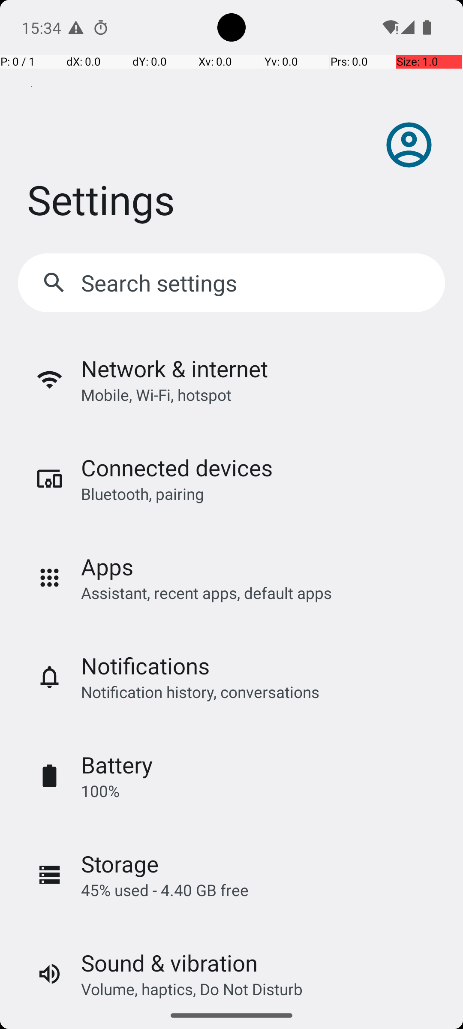 This screenshot has width=463, height=1029. Describe the element at coordinates (165, 890) in the screenshot. I see `45% used - 4.40 GB free` at that location.